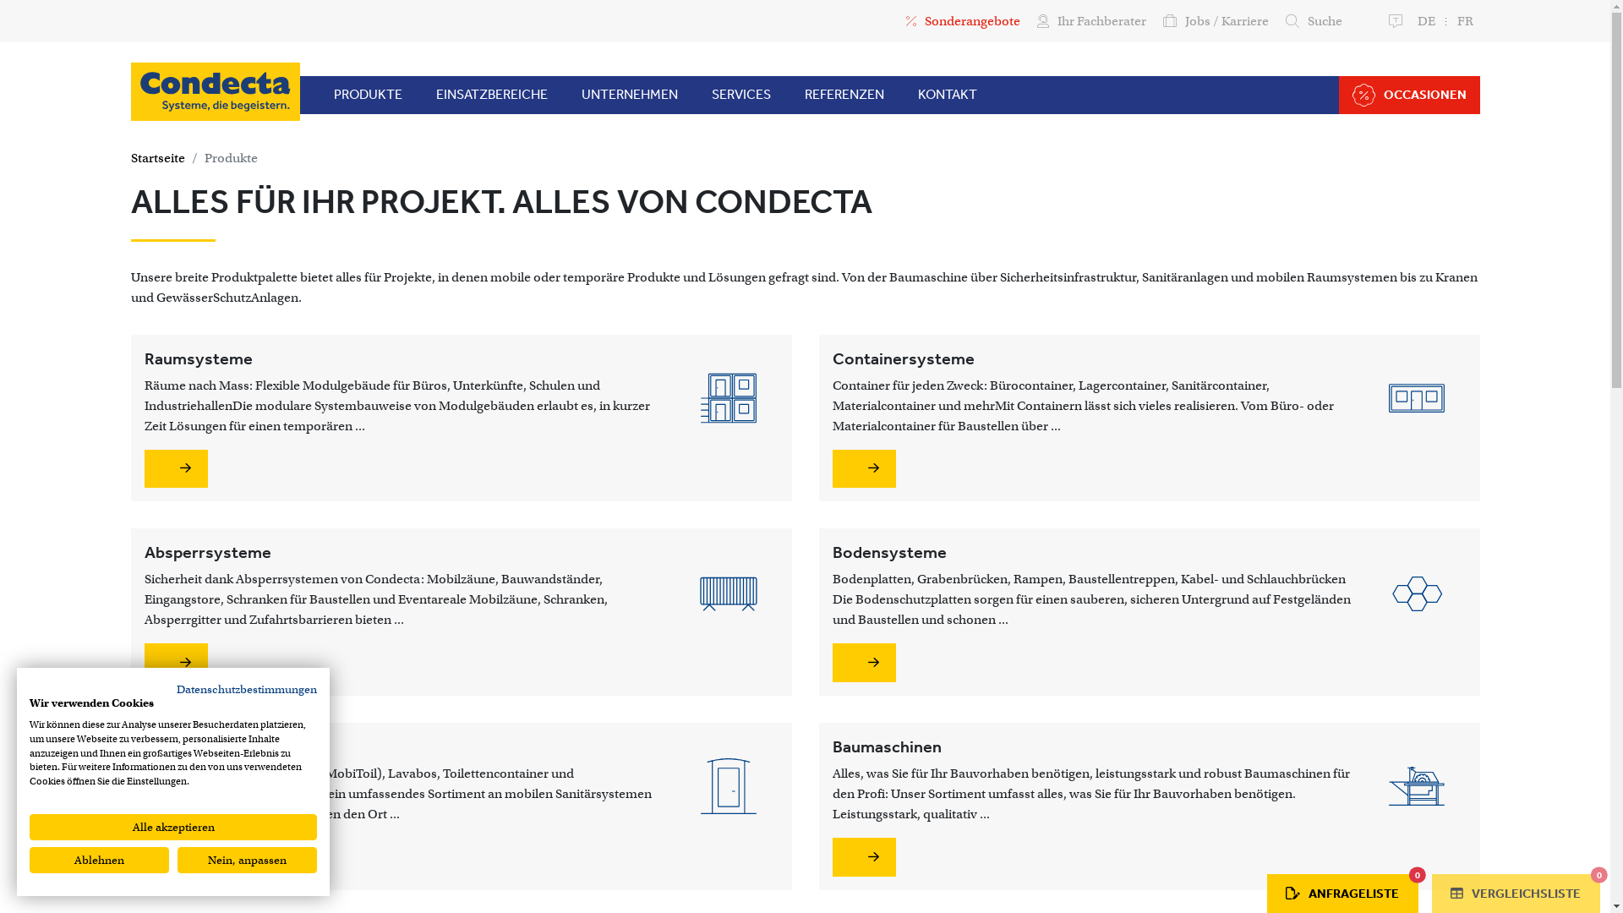 Image resolution: width=1623 pixels, height=913 pixels. Describe the element at coordinates (1425, 21) in the screenshot. I see `DE` at that location.